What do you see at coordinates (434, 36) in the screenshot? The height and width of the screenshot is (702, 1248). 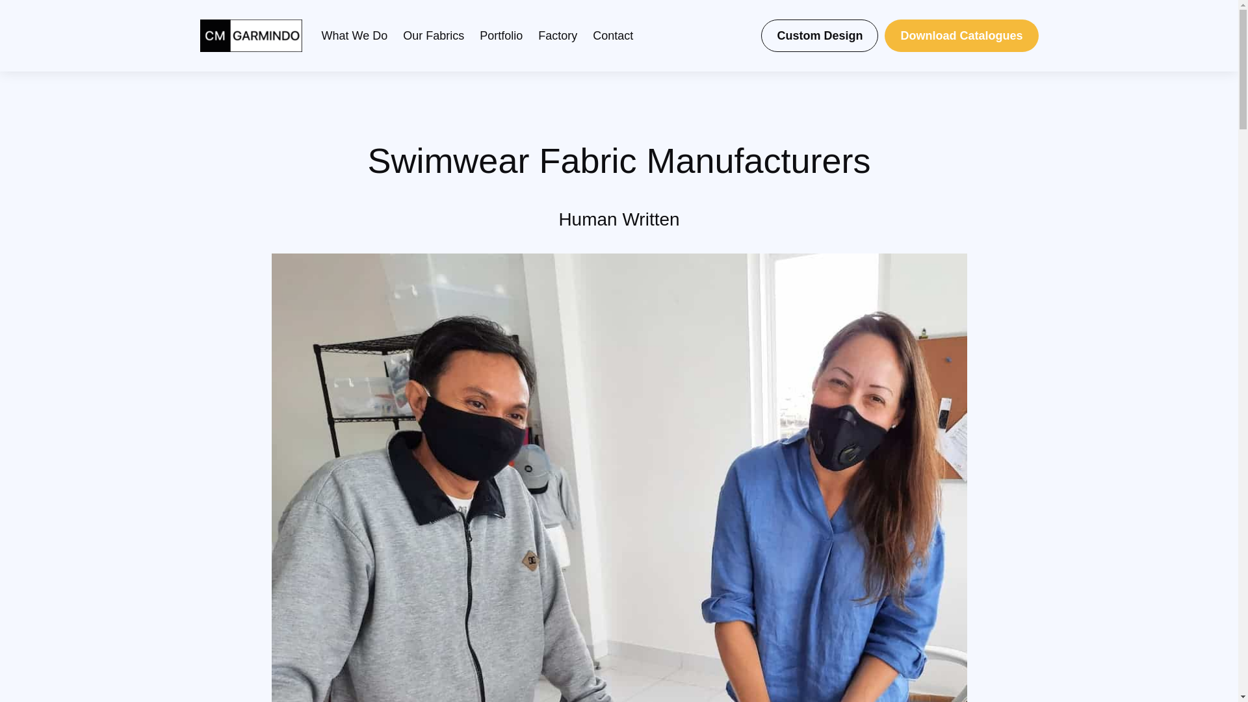 I see `Our Fabrics` at bounding box center [434, 36].